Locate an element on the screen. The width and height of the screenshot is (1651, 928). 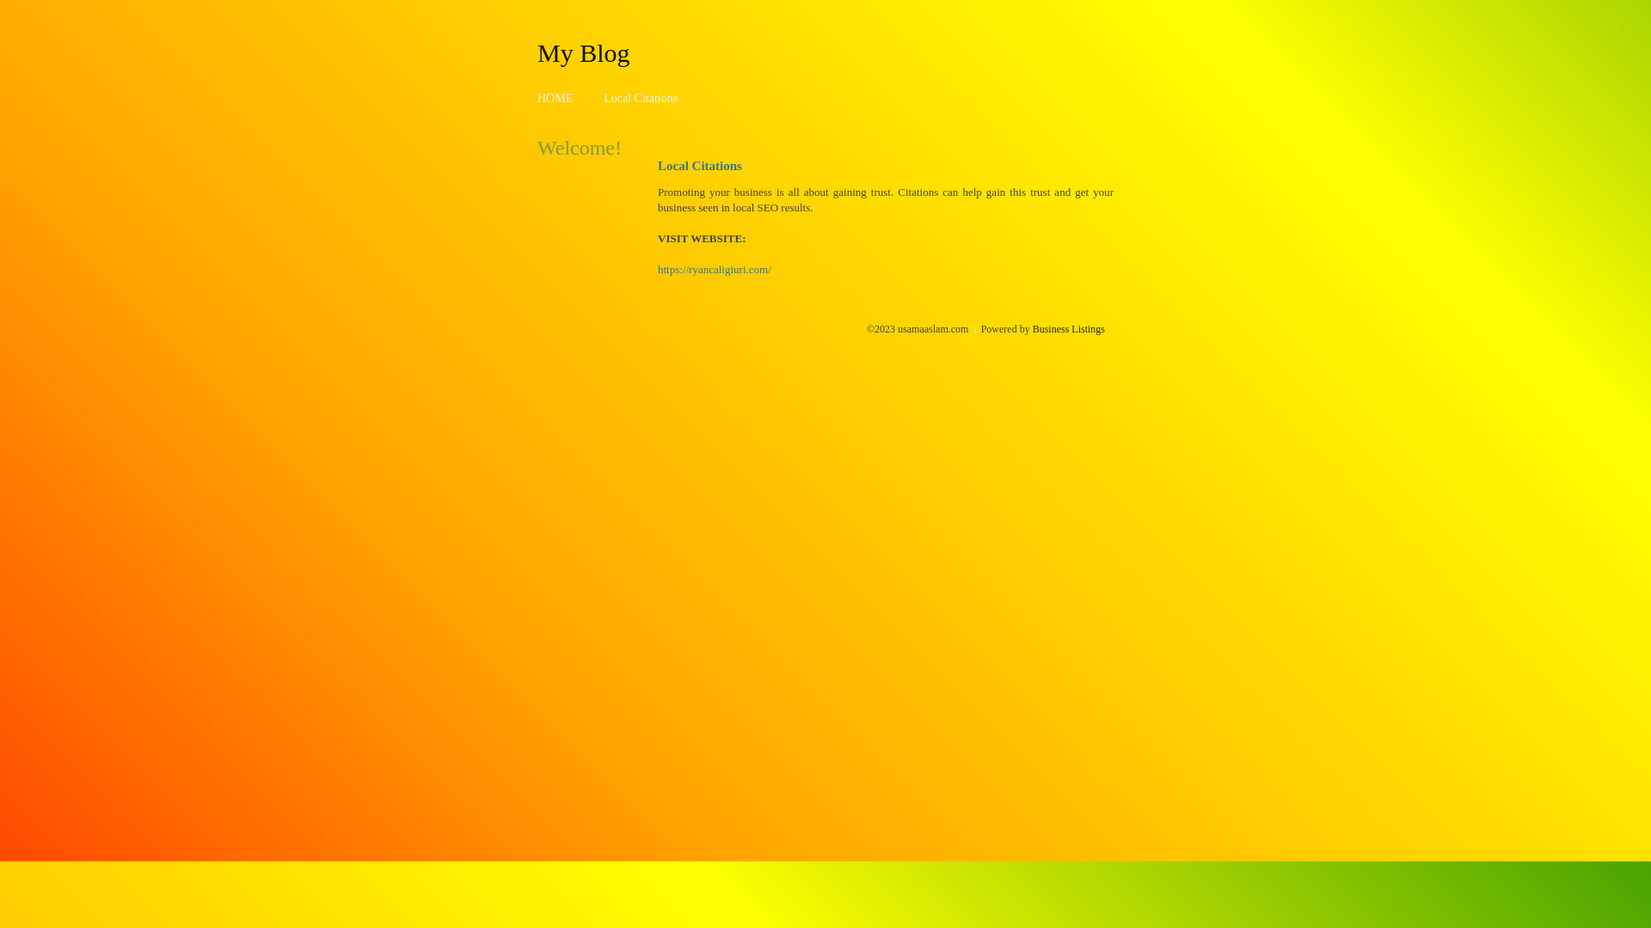
Business Listings is located at coordinates (1069, 329).